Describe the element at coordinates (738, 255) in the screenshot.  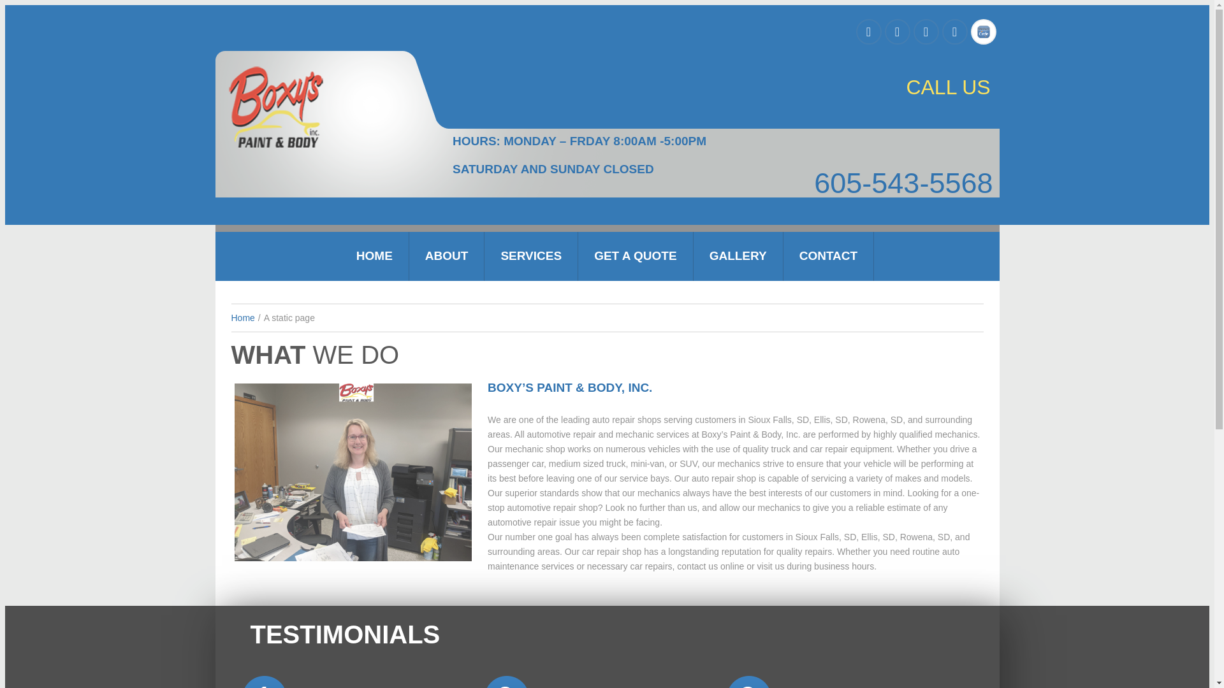
I see `GALLERY` at that location.